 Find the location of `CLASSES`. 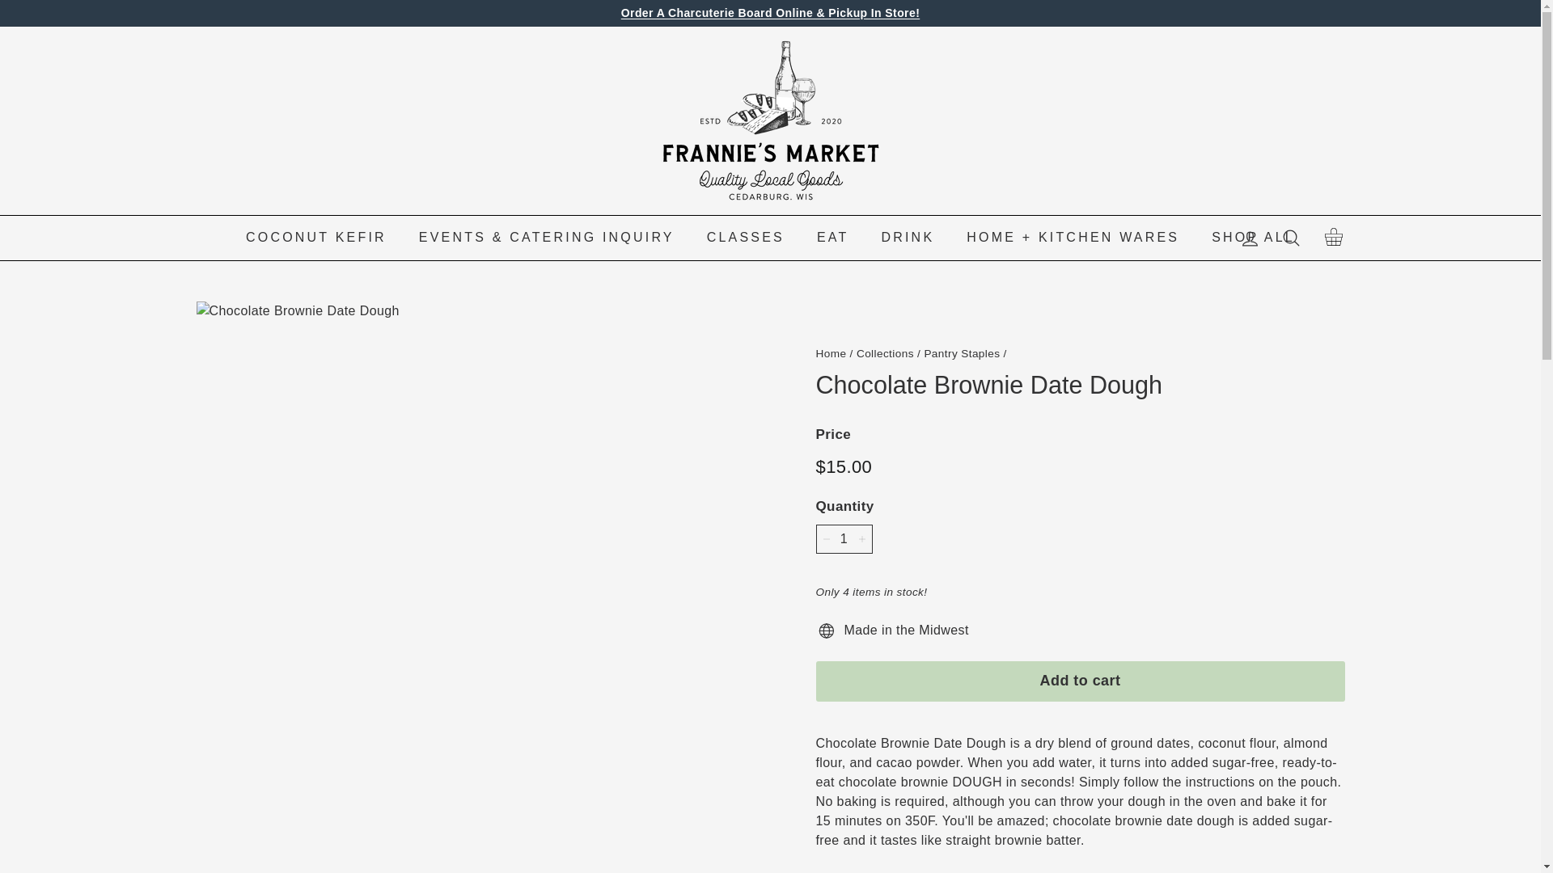

CLASSES is located at coordinates (315, 237).